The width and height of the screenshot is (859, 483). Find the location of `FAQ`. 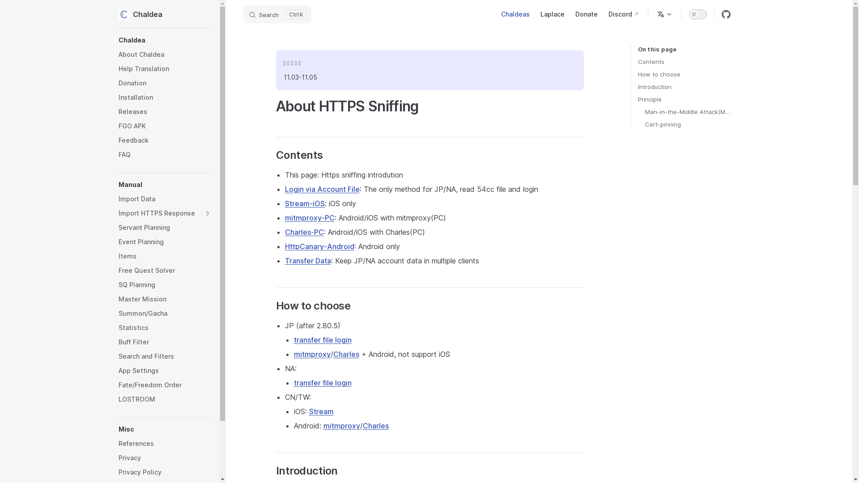

FAQ is located at coordinates (165, 155).